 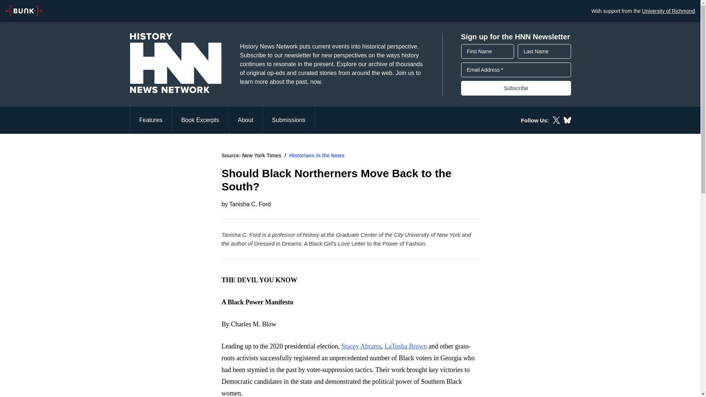 I want to click on Book Excerpts, so click(x=200, y=120).